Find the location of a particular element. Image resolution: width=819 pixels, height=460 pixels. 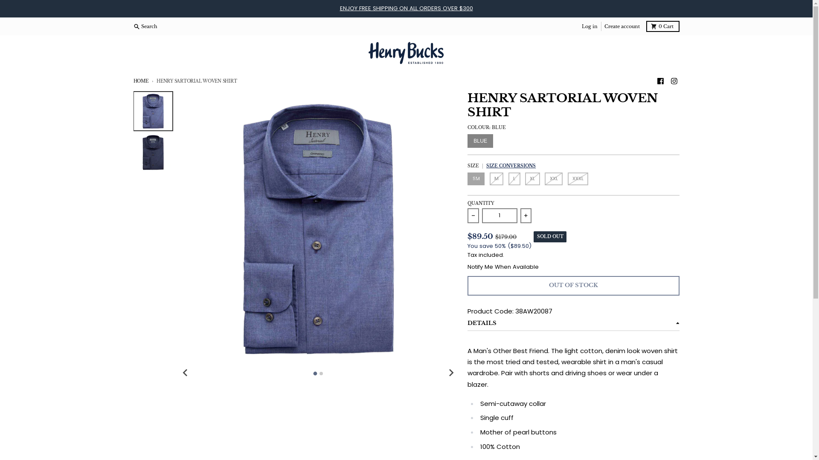

Create account is located at coordinates (622, 26).